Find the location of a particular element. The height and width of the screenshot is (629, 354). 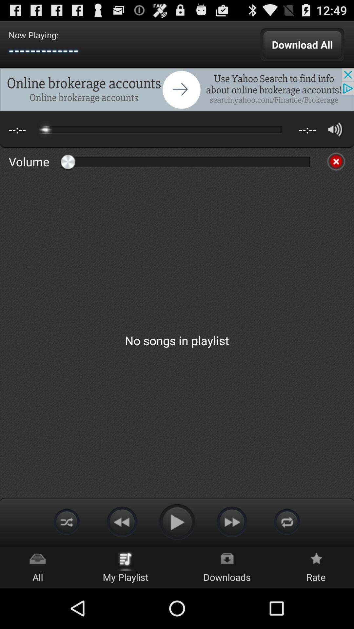

to play is located at coordinates (177, 522).